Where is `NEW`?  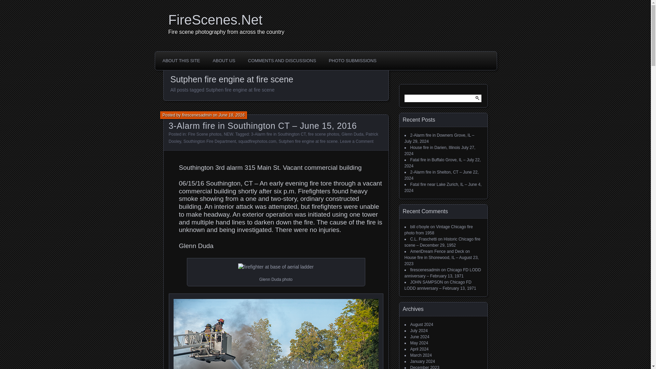 NEW is located at coordinates (228, 134).